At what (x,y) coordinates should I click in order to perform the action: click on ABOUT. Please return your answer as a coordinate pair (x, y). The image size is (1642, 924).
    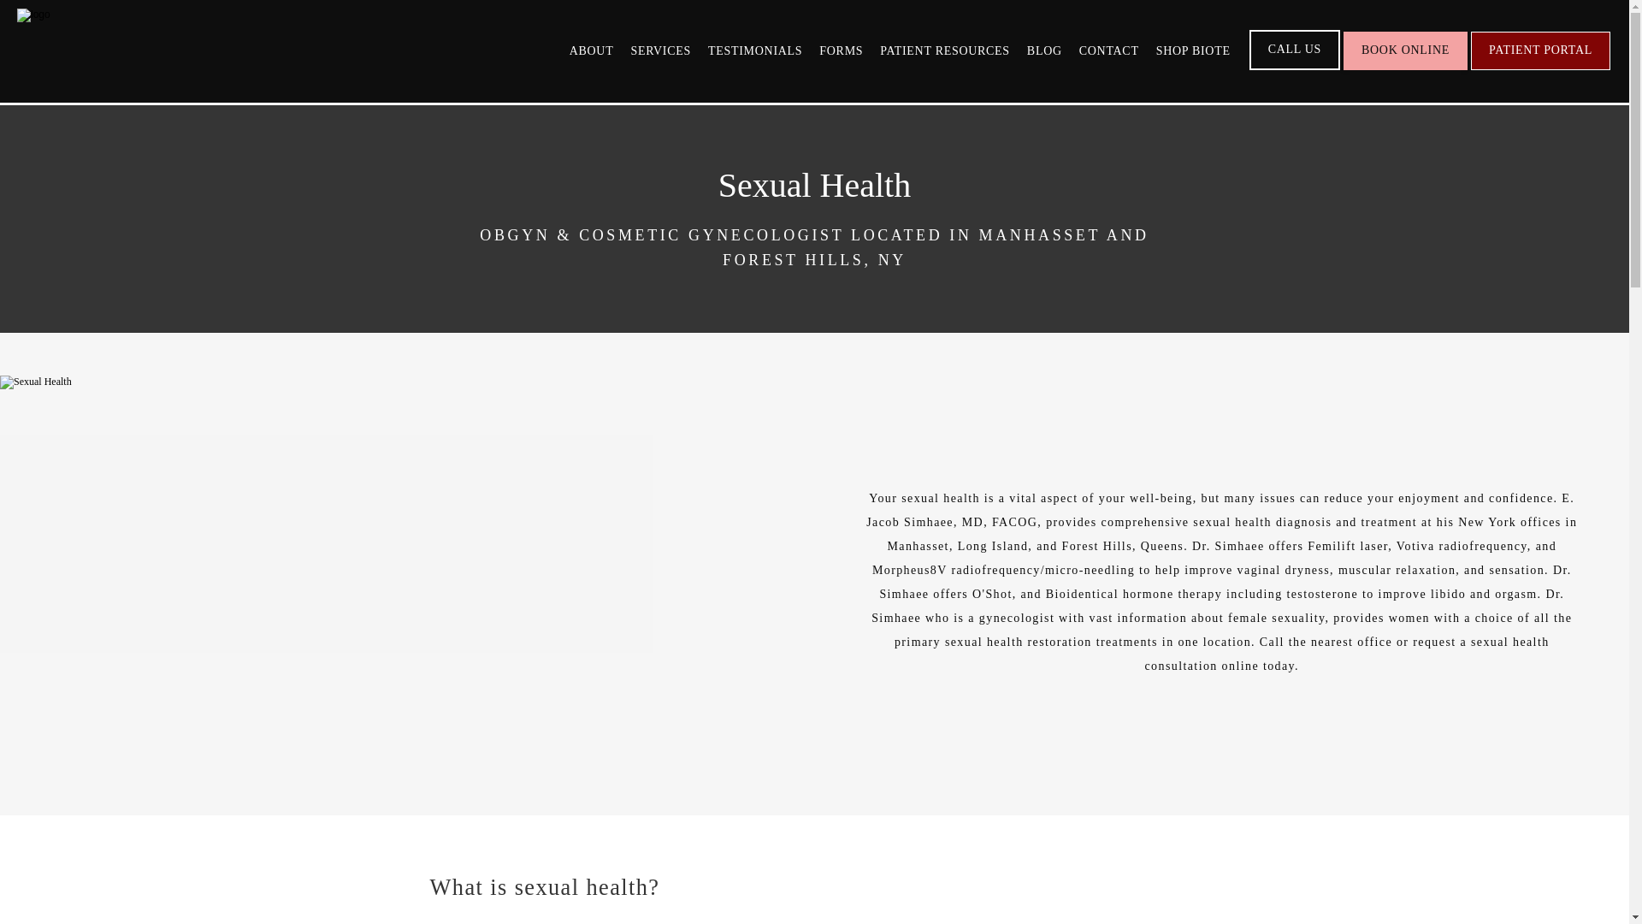
    Looking at the image, I should click on (592, 50).